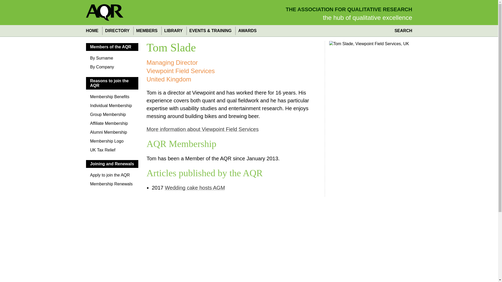  Describe the element at coordinates (195, 188) in the screenshot. I see `Wedding cake hosts AGM` at that location.